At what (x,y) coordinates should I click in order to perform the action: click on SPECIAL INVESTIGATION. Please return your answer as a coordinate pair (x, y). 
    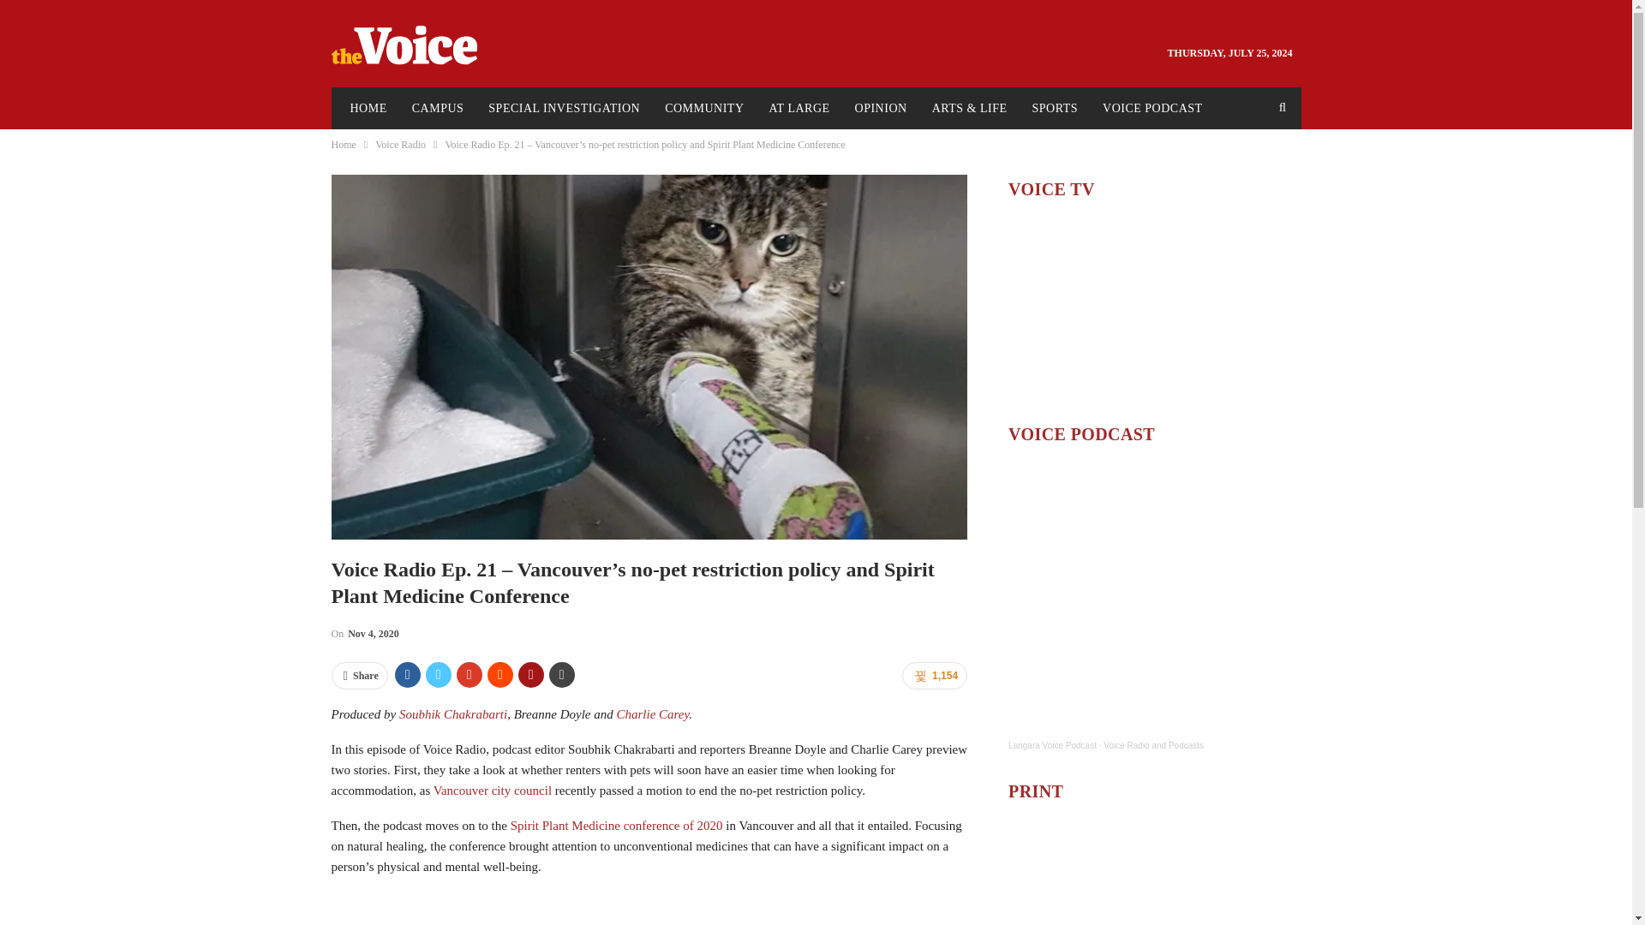
    Looking at the image, I should click on (564, 108).